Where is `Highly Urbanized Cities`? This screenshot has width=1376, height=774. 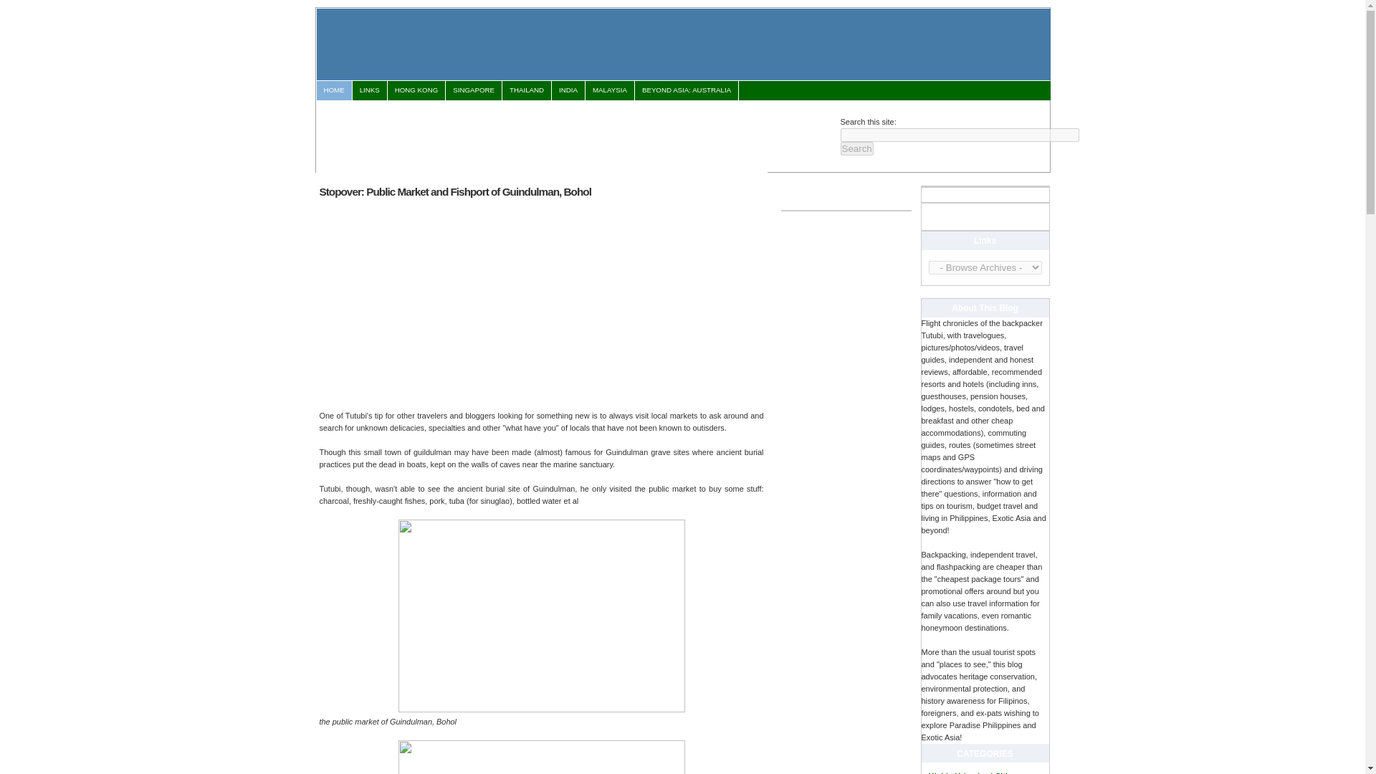 Highly Urbanized Cities is located at coordinates (973, 773).